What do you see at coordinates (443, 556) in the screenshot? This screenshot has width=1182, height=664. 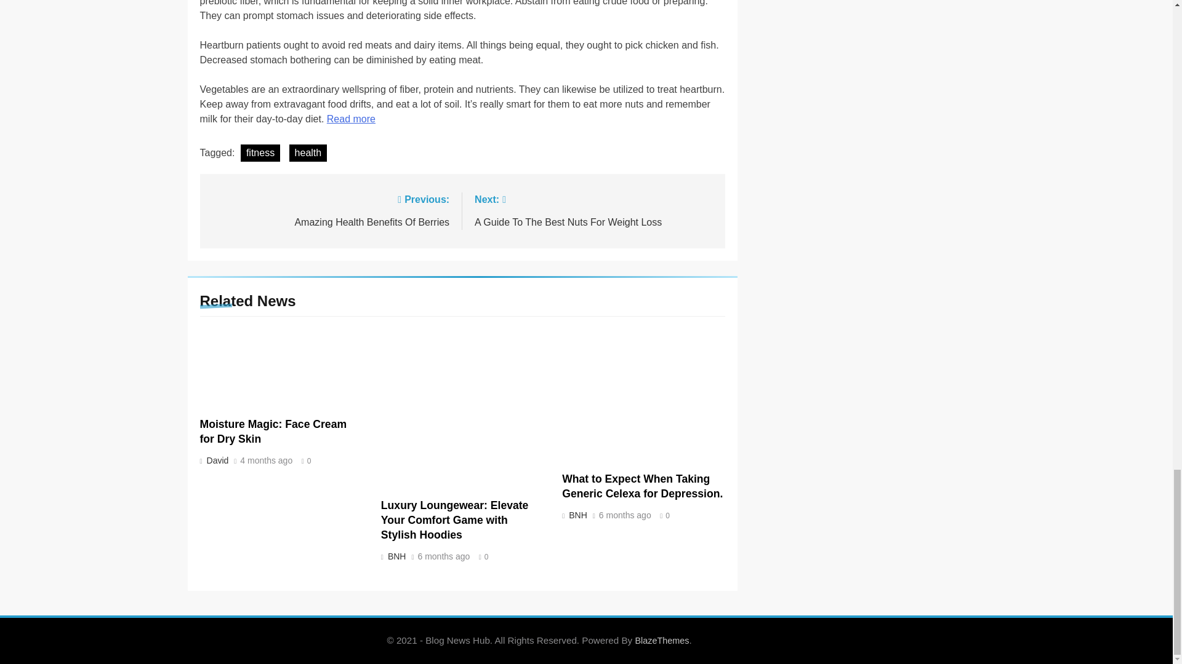 I see `6 months ago` at bounding box center [443, 556].